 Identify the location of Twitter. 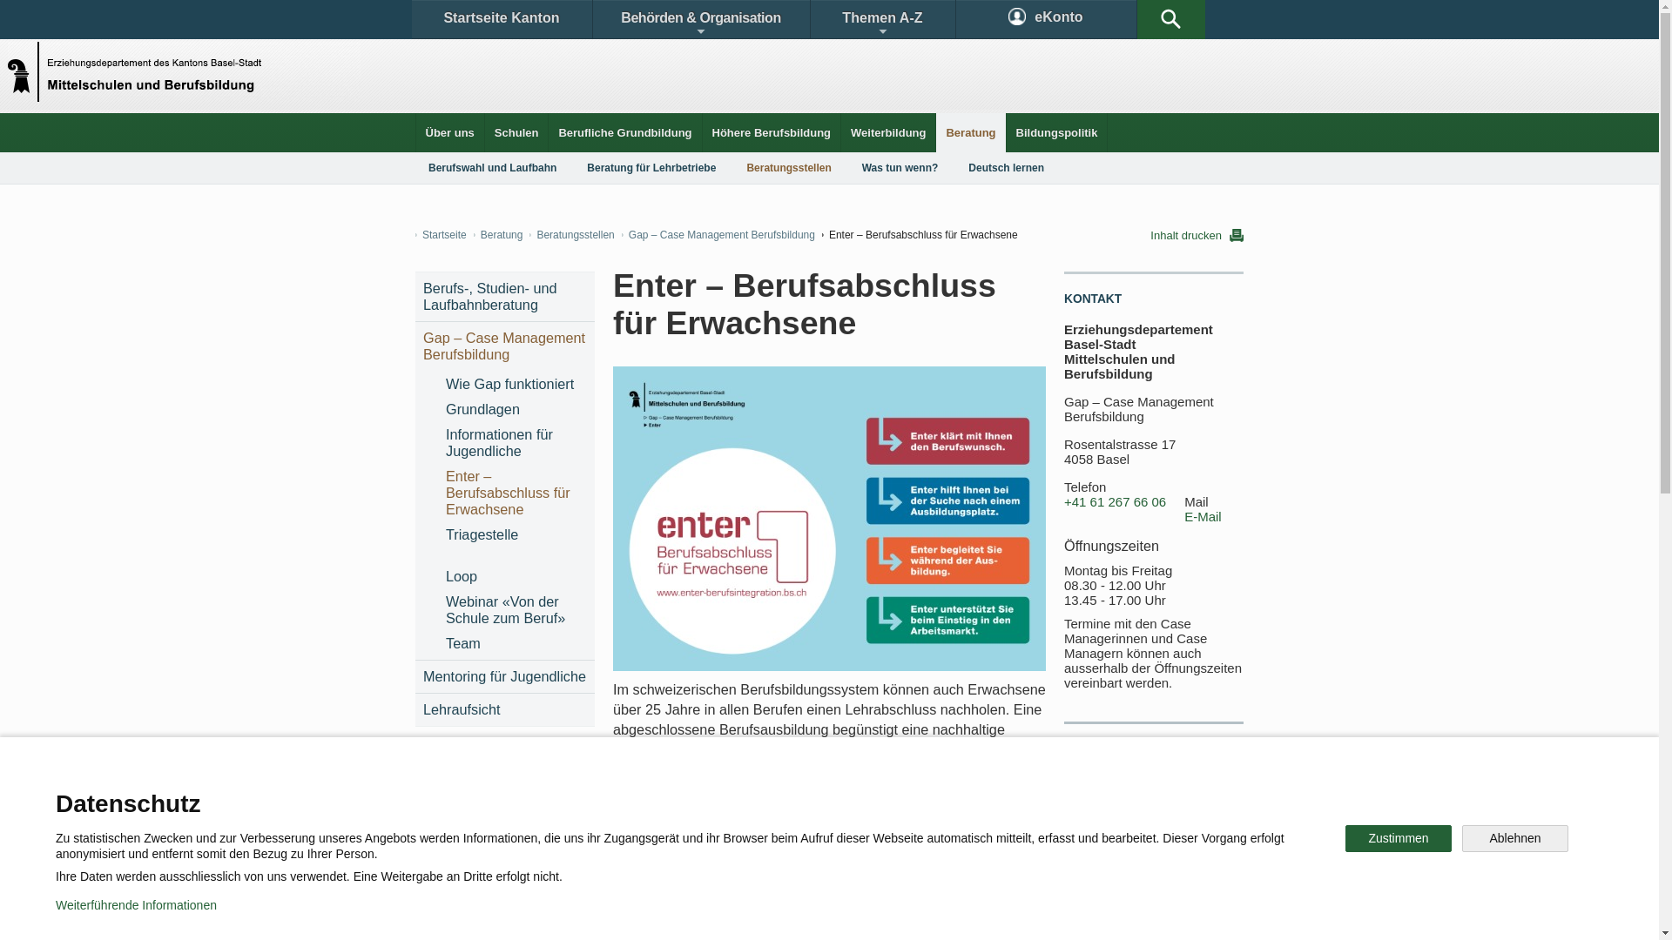
(738, 856).